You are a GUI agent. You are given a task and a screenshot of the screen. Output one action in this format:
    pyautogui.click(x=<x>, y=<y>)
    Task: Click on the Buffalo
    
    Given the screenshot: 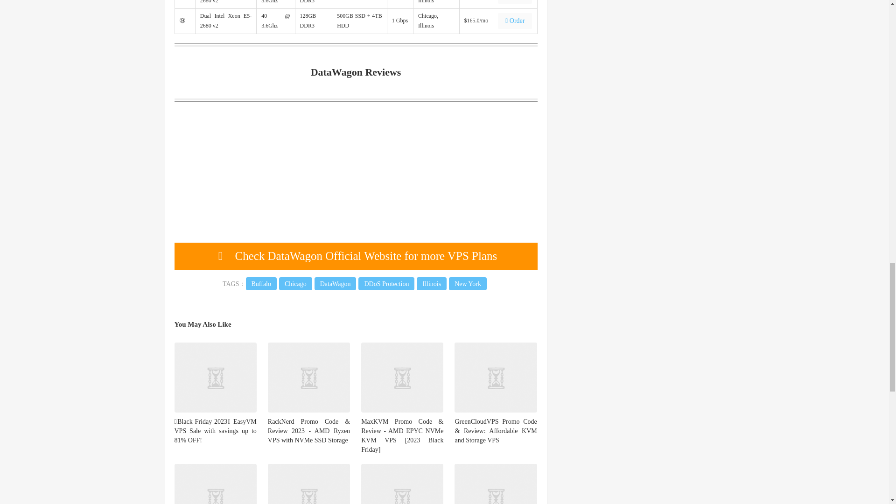 What is the action you would take?
    pyautogui.click(x=261, y=284)
    